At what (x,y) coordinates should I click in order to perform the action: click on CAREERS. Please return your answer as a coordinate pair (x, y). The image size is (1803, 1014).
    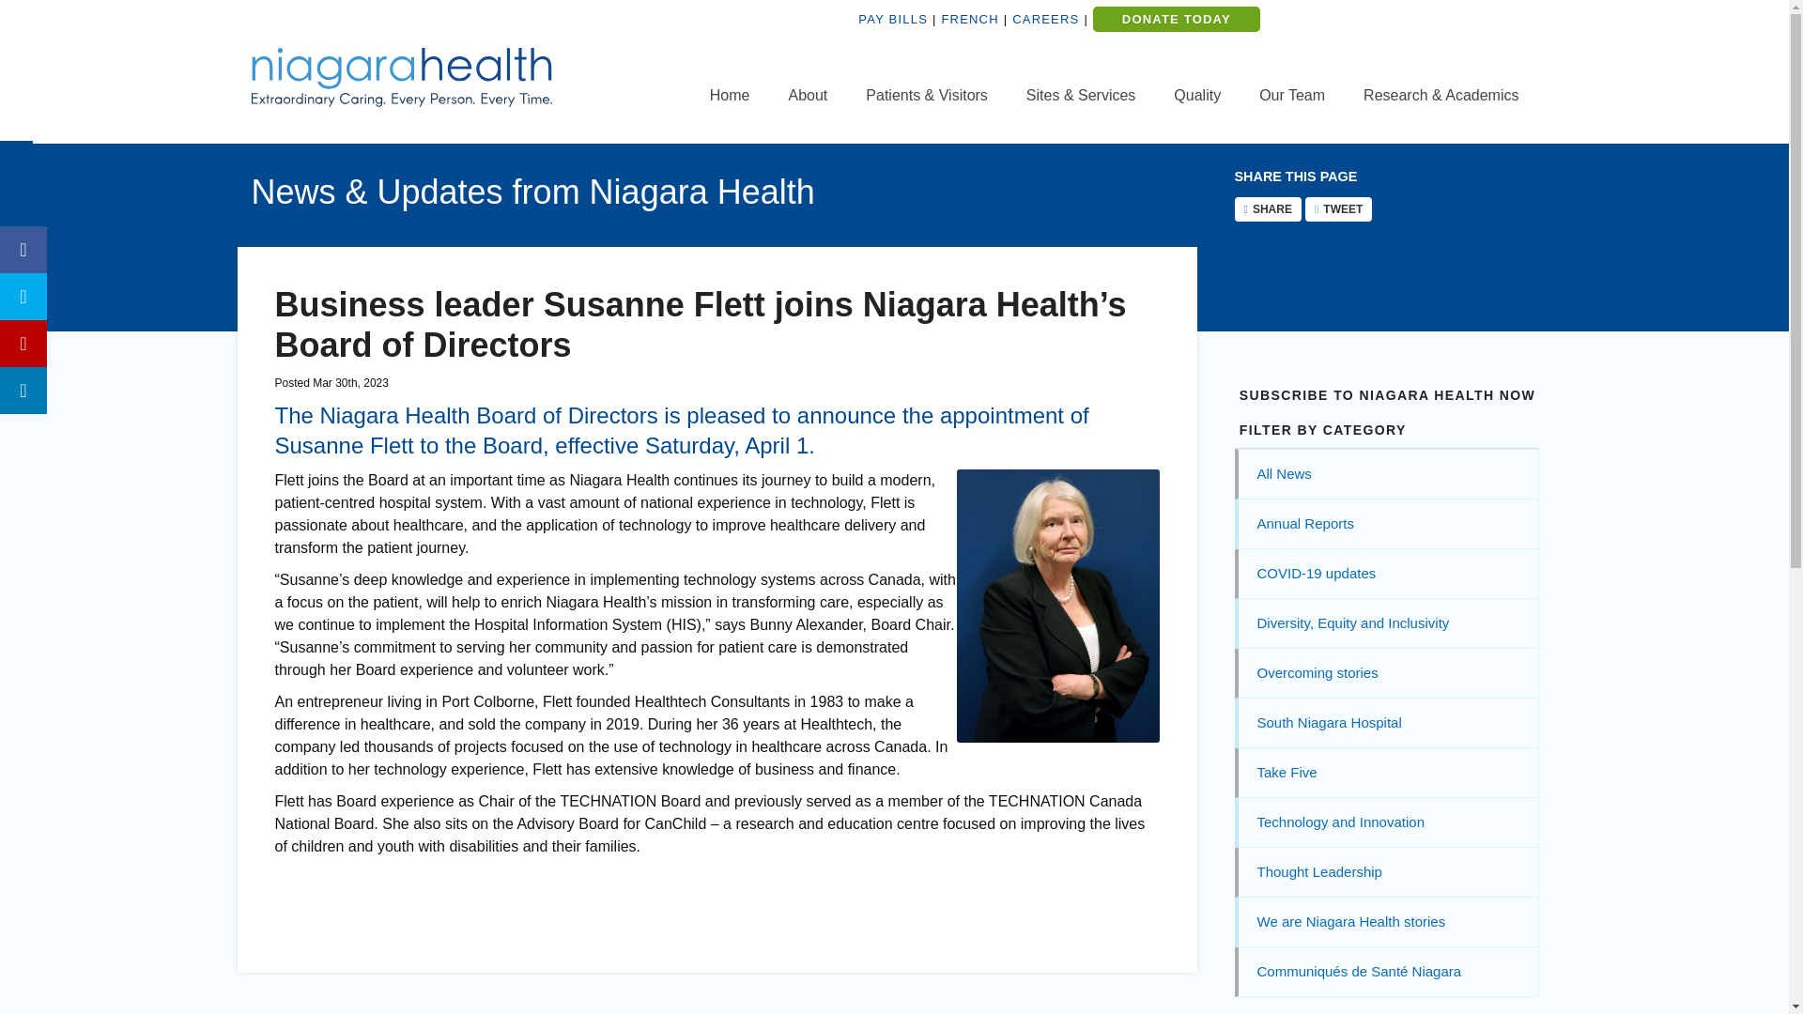
    Looking at the image, I should click on (1044, 19).